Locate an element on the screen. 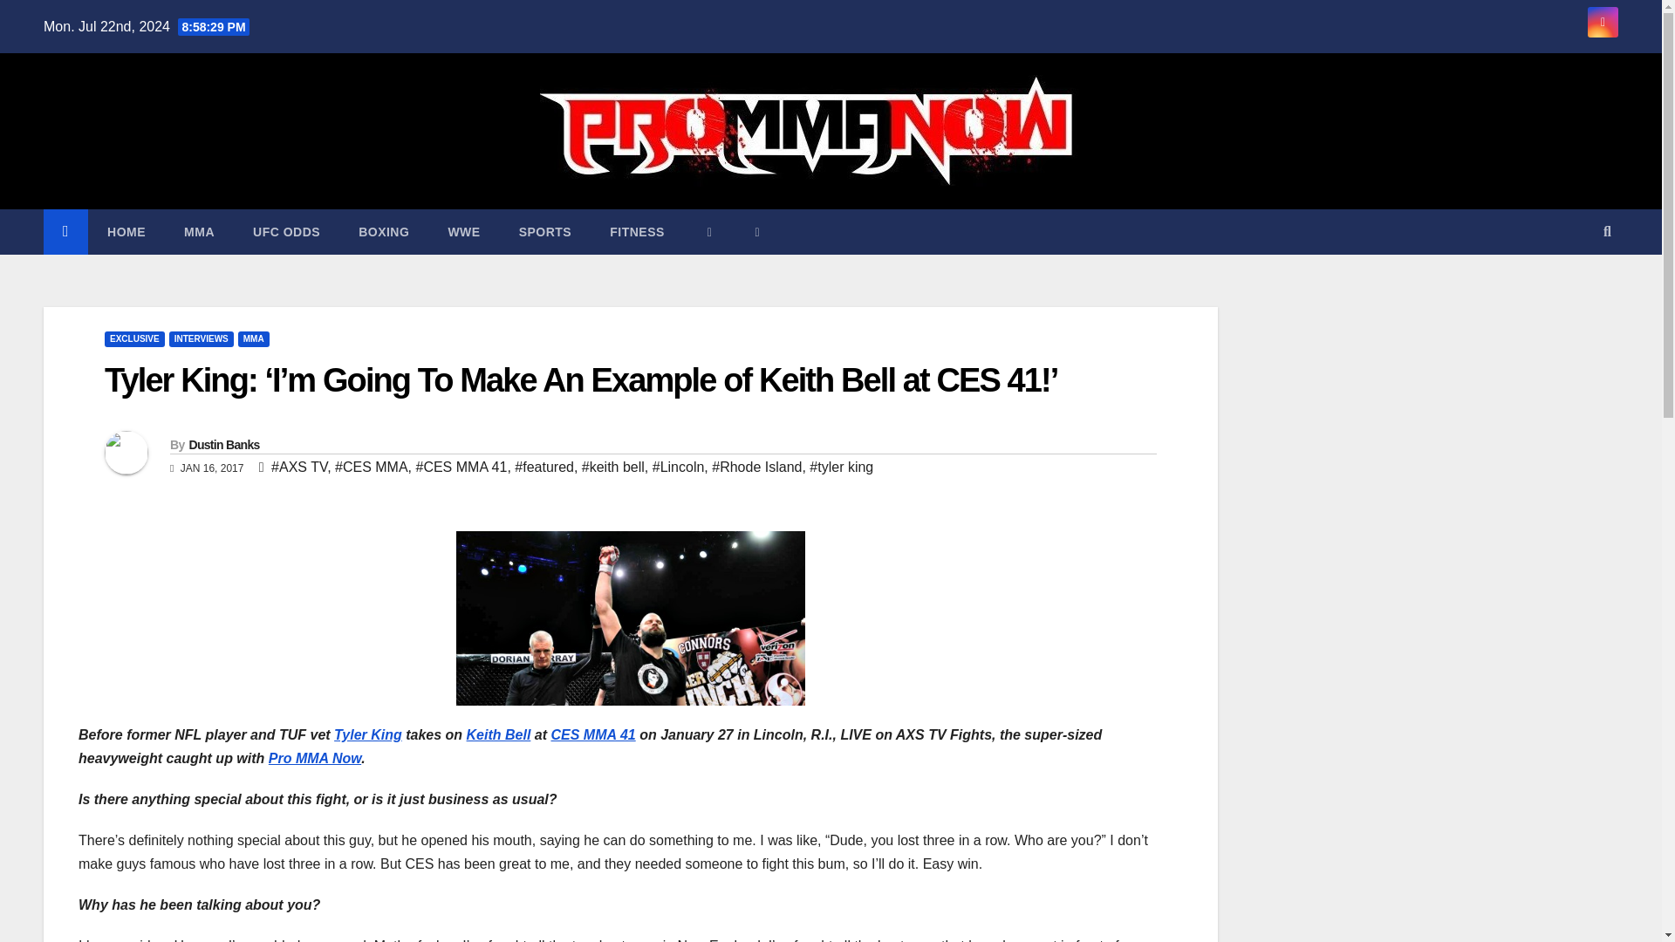  Pro MMA Now is located at coordinates (314, 758).